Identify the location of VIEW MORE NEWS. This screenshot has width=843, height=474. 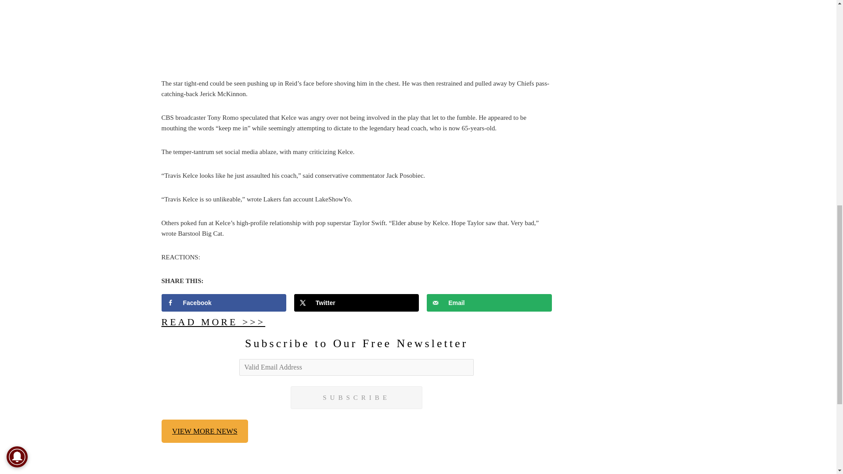
(205, 431).